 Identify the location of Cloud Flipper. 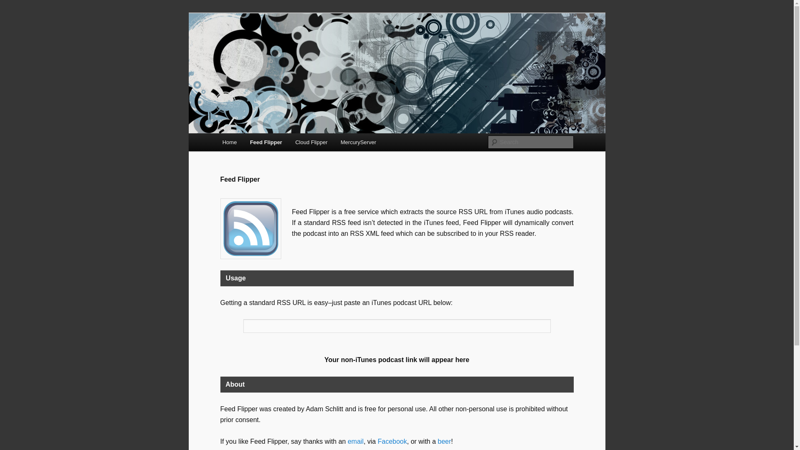
(312, 142).